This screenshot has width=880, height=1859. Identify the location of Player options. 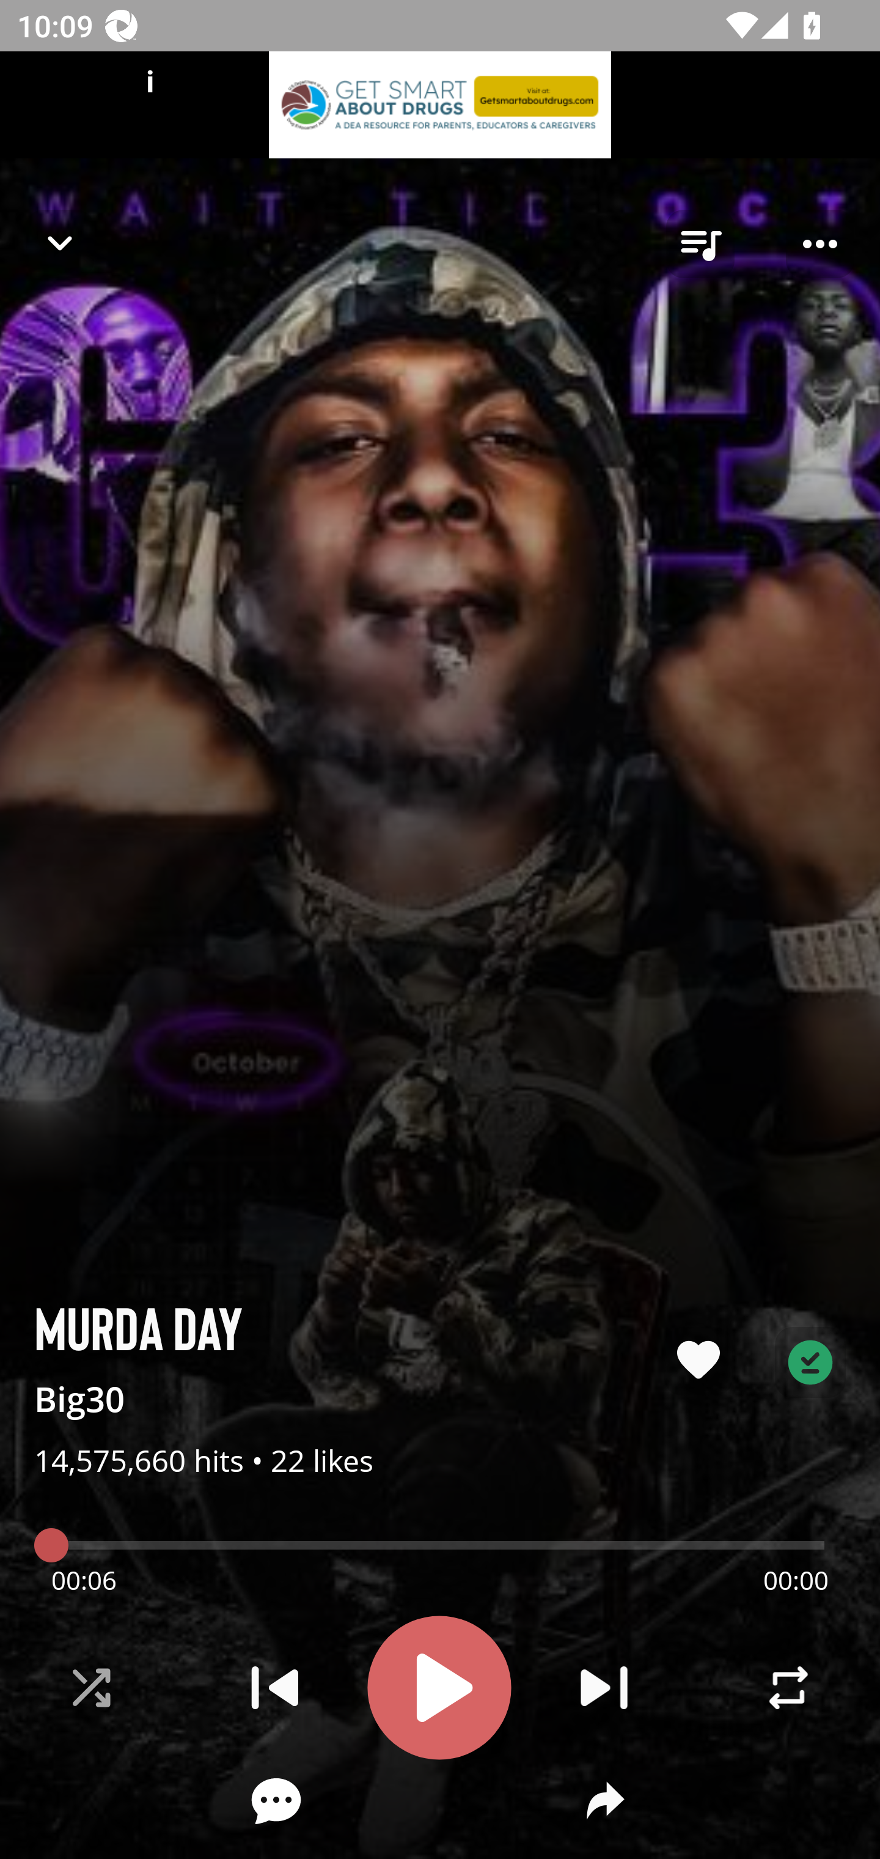
(820, 245).